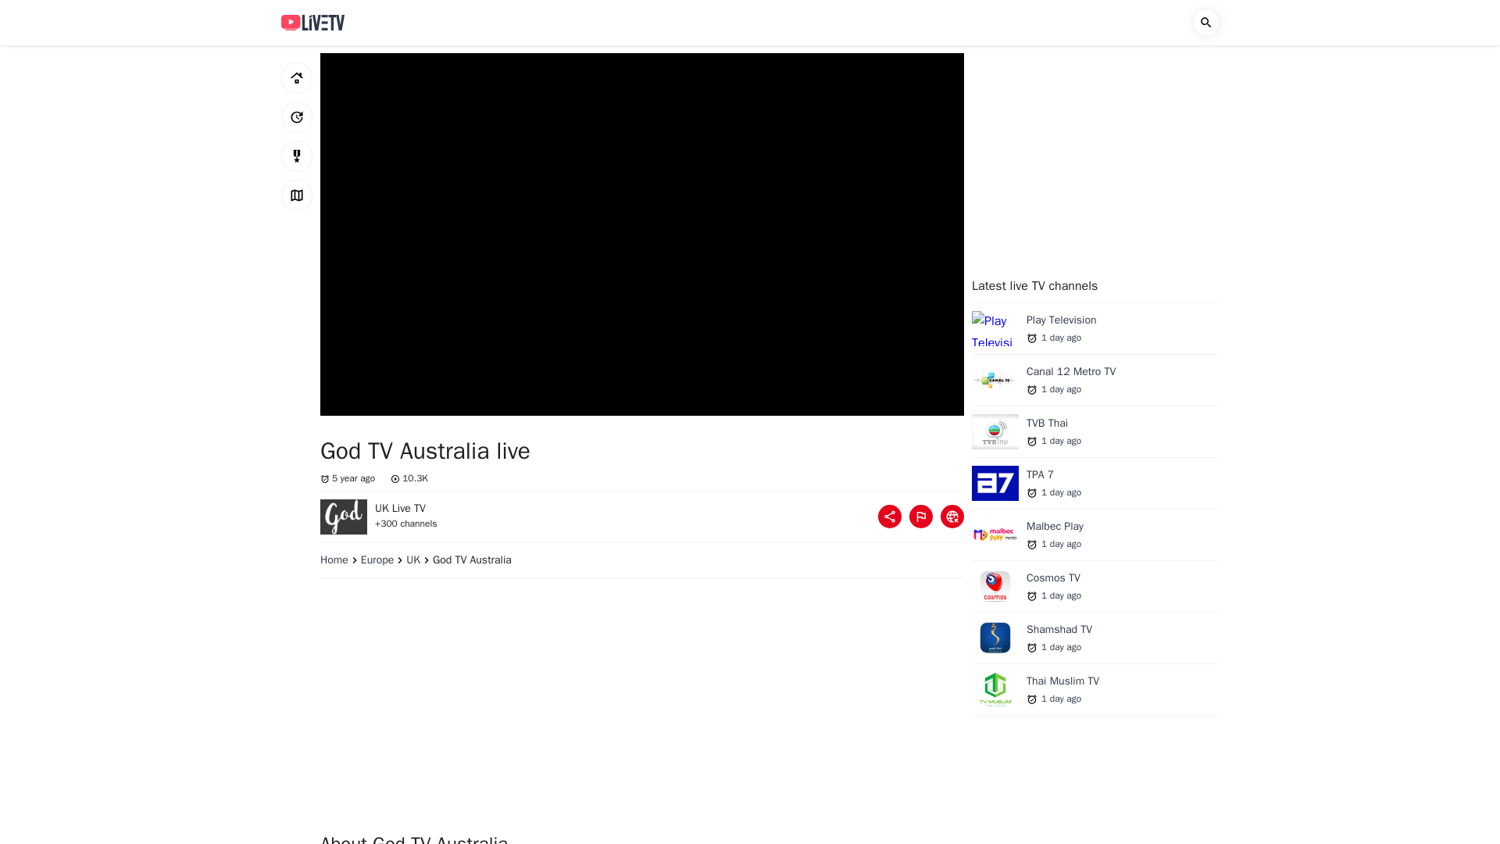 The width and height of the screenshot is (1500, 844). What do you see at coordinates (920, 516) in the screenshot?
I see `Report Broken` at bounding box center [920, 516].